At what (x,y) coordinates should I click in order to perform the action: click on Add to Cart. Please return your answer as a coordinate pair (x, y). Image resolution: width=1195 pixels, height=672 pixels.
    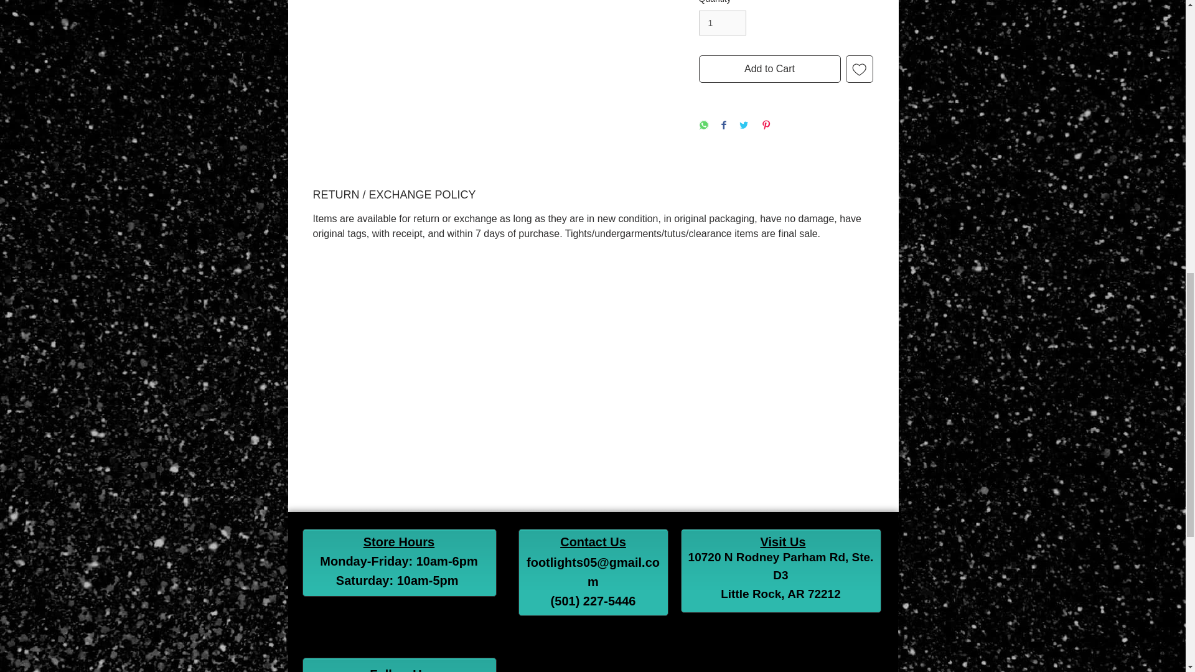
    Looking at the image, I should click on (769, 68).